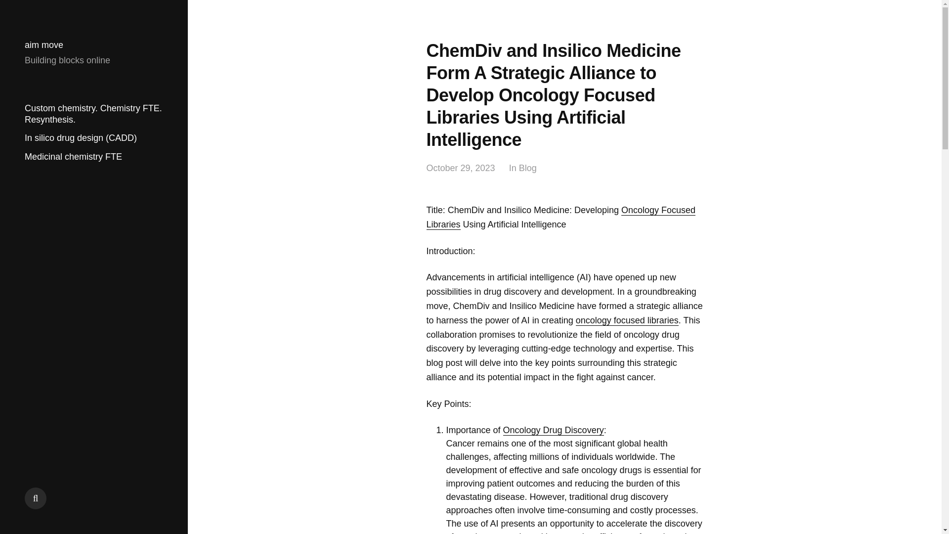  Describe the element at coordinates (553, 430) in the screenshot. I see `Oncology Drug Discovery` at that location.